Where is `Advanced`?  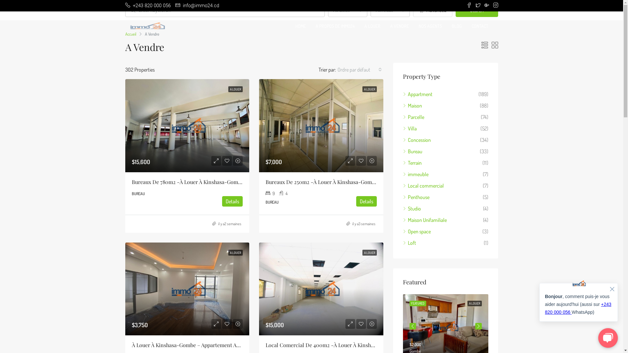
Advanced is located at coordinates (432, 10).